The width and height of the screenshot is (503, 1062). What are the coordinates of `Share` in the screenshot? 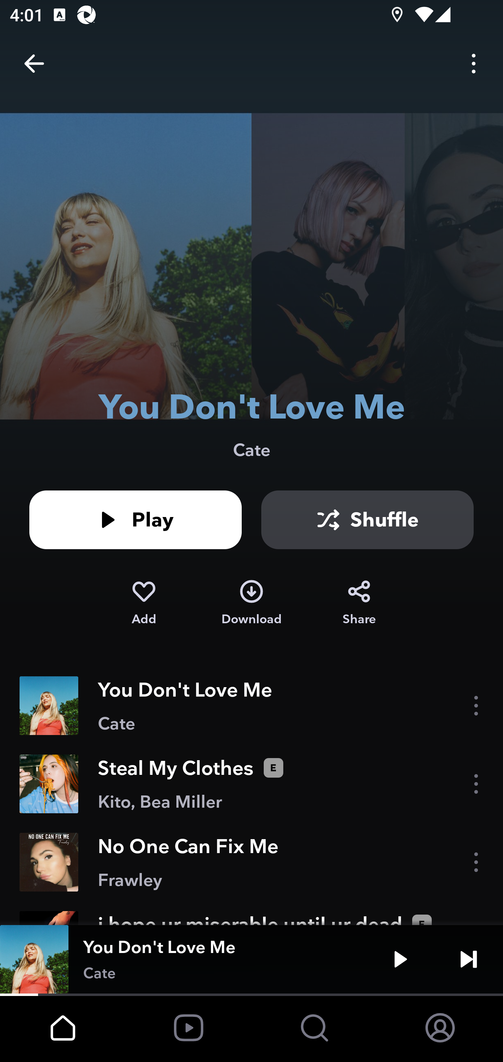 It's located at (359, 603).